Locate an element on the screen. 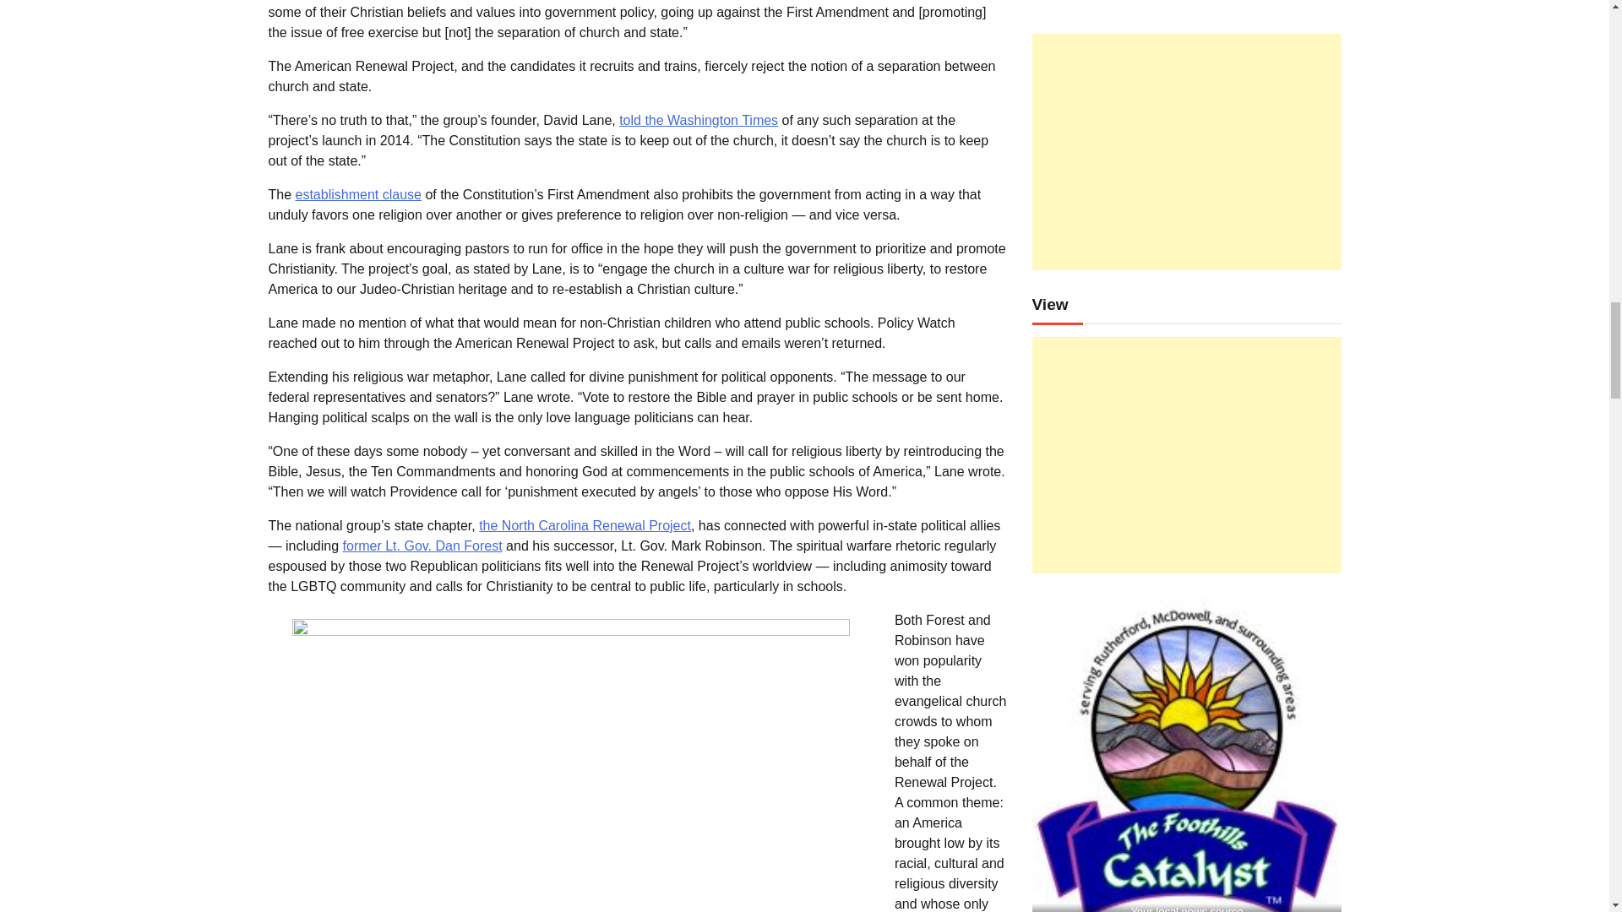 The height and width of the screenshot is (912, 1622). the North Carolina Renewal Project is located at coordinates (585, 525).